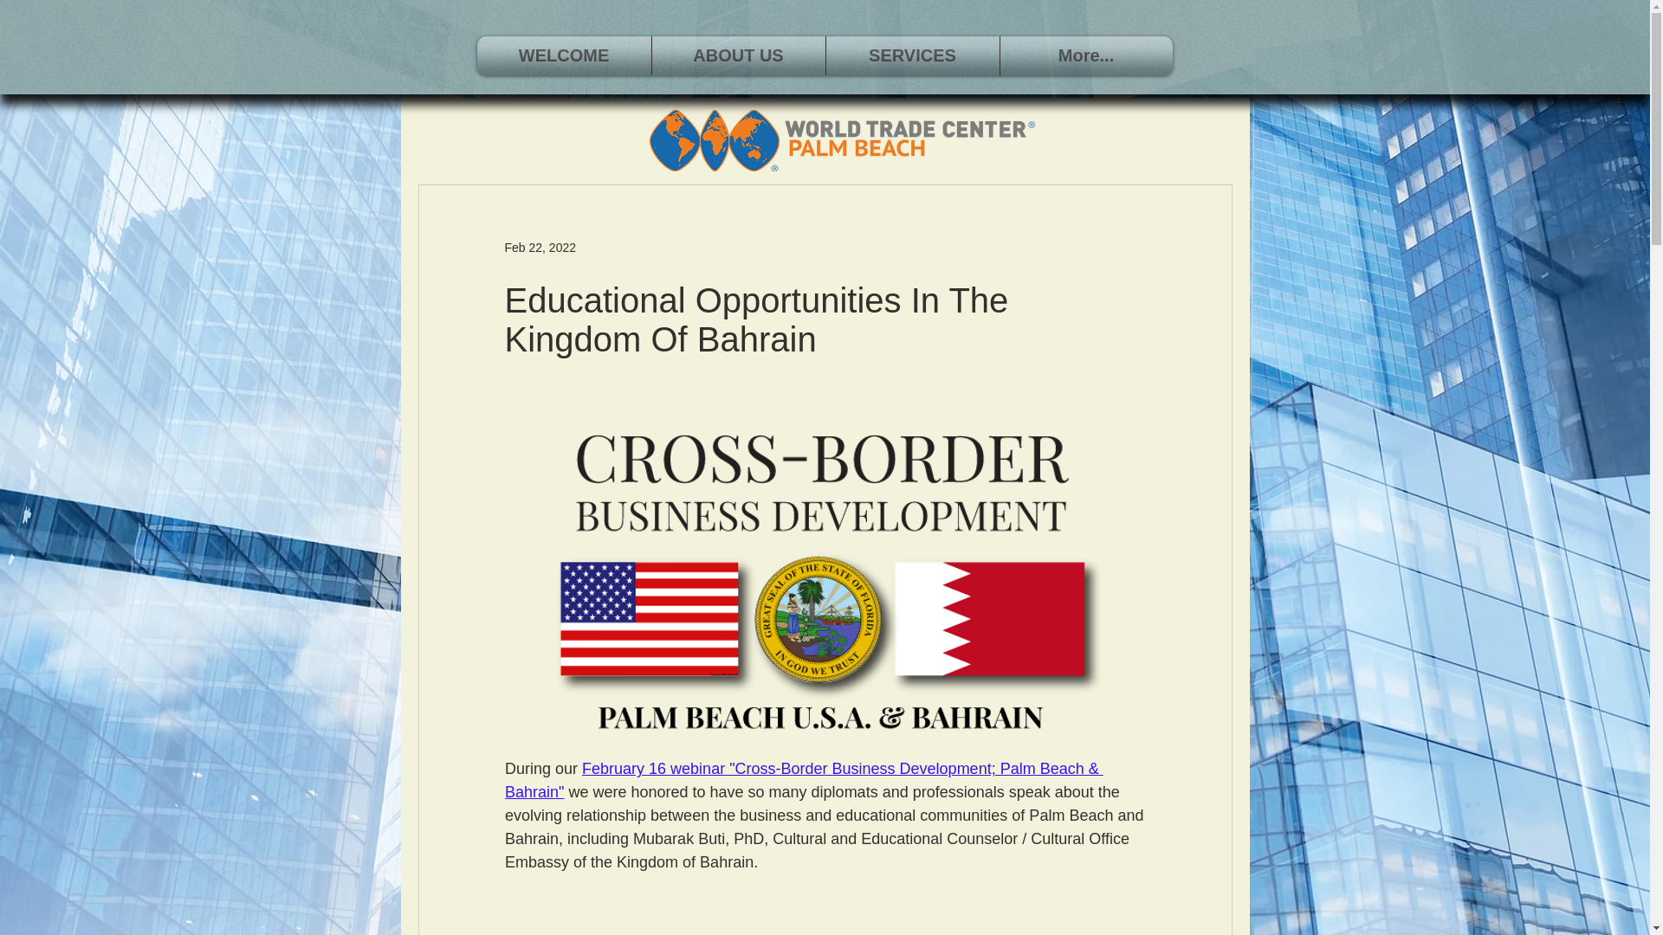 This screenshot has height=935, width=1663. What do you see at coordinates (739, 55) in the screenshot?
I see `ABOUT US` at bounding box center [739, 55].